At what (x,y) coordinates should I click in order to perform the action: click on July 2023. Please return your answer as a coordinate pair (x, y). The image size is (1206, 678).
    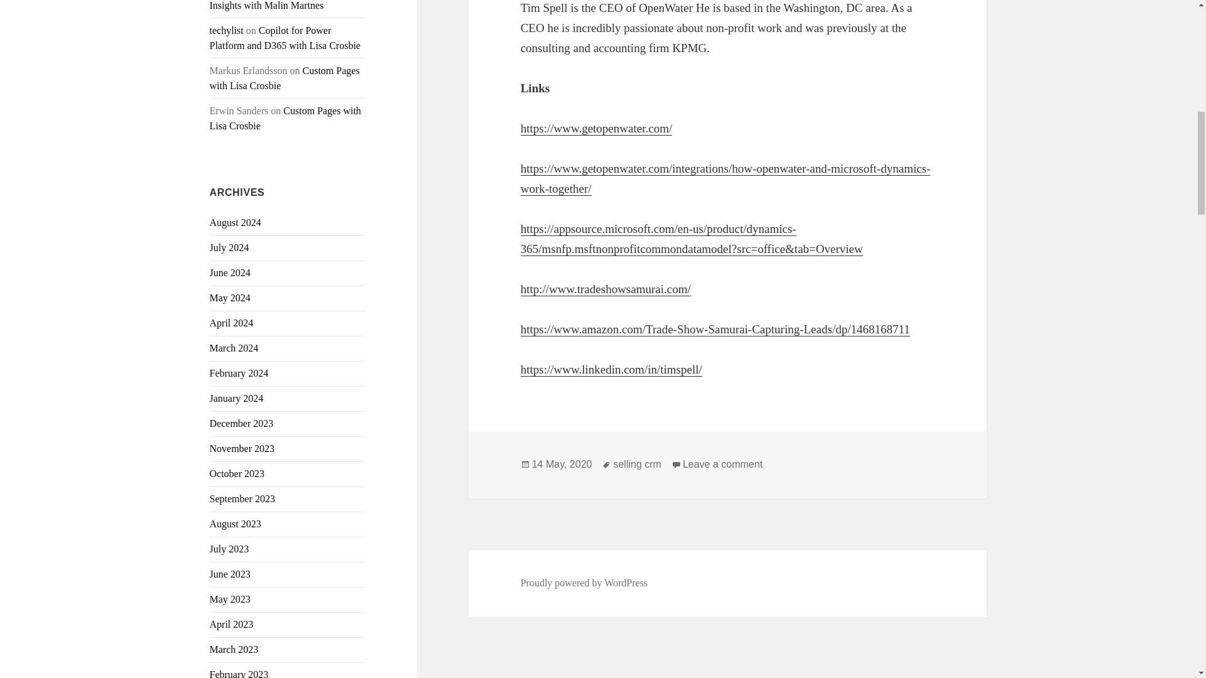
    Looking at the image, I should click on (230, 549).